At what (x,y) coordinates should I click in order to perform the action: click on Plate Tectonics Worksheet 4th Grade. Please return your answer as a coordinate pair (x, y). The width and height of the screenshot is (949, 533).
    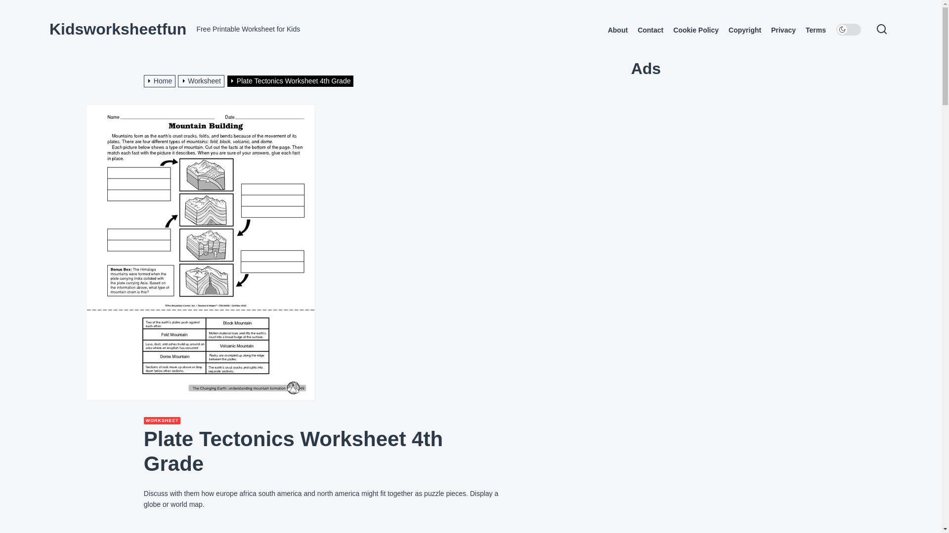
    Looking at the image, I should click on (292, 80).